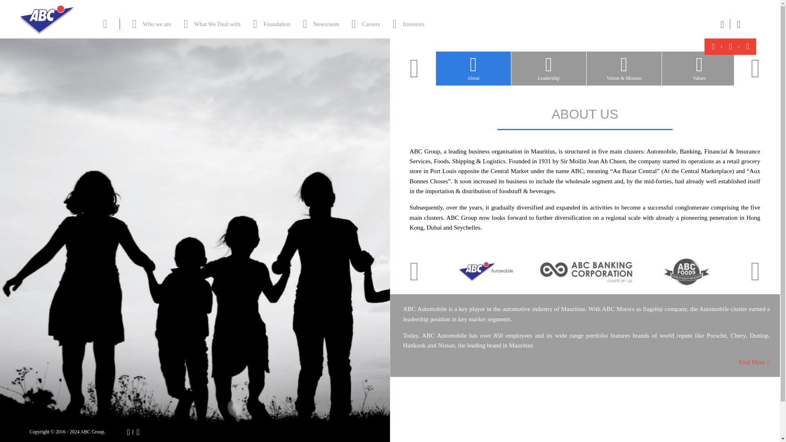 The width and height of the screenshot is (786, 442). I want to click on What We Deal with, so click(209, 24).